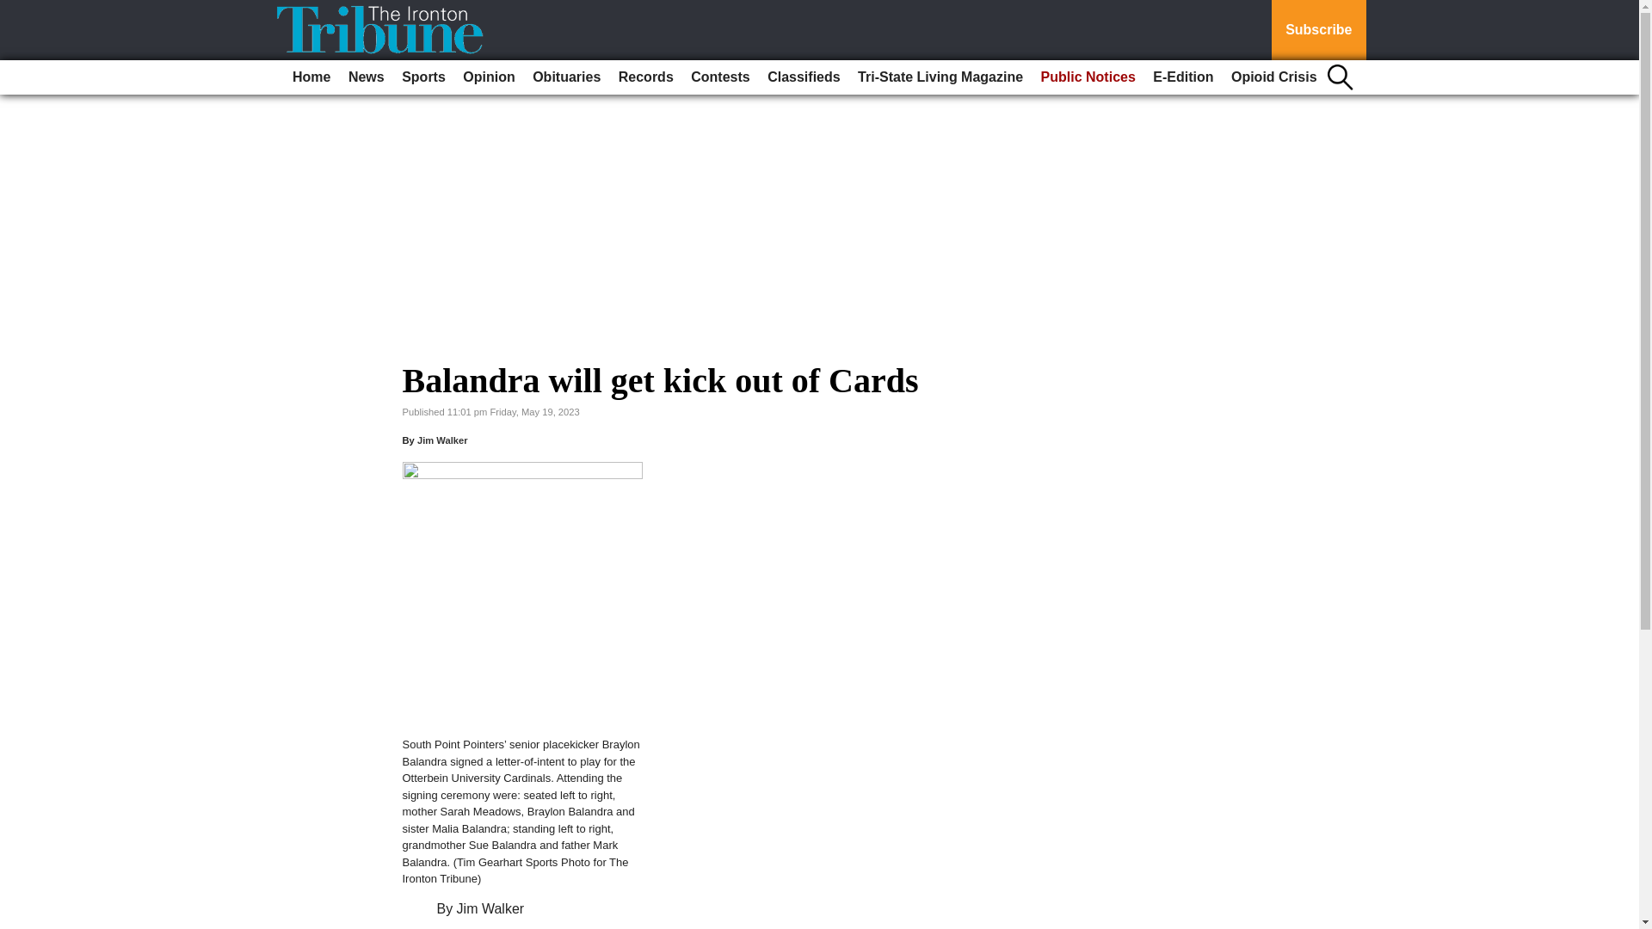  What do you see at coordinates (442, 440) in the screenshot?
I see `Jim Walker` at bounding box center [442, 440].